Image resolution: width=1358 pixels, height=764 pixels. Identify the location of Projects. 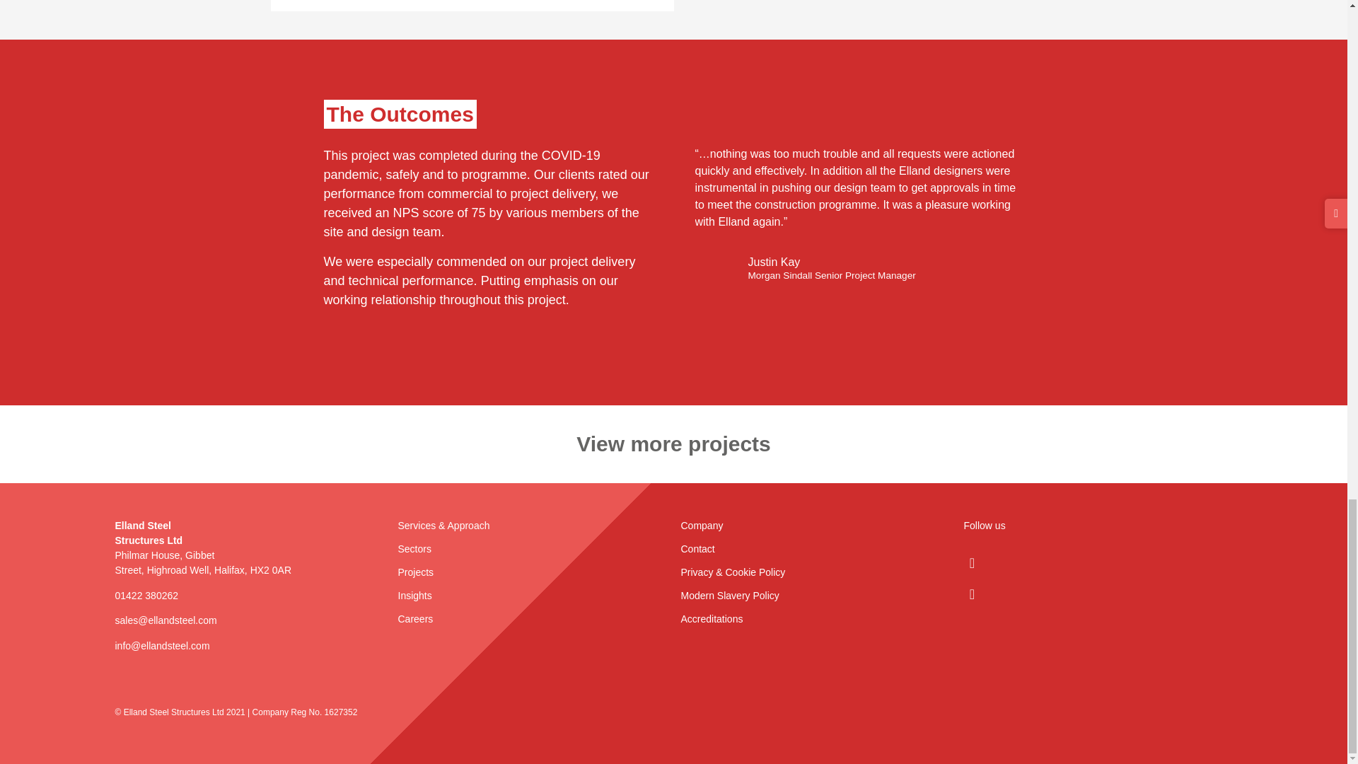
(415, 572).